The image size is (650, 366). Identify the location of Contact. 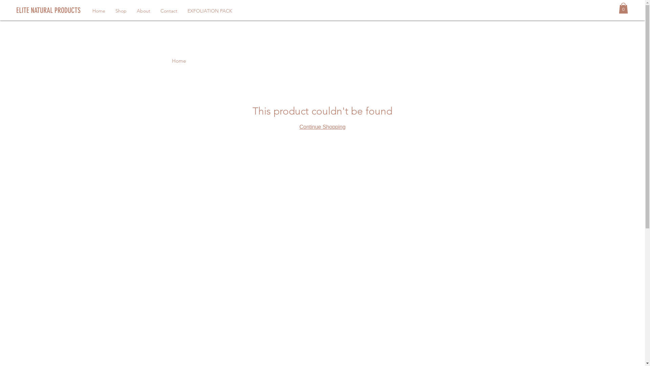
(169, 11).